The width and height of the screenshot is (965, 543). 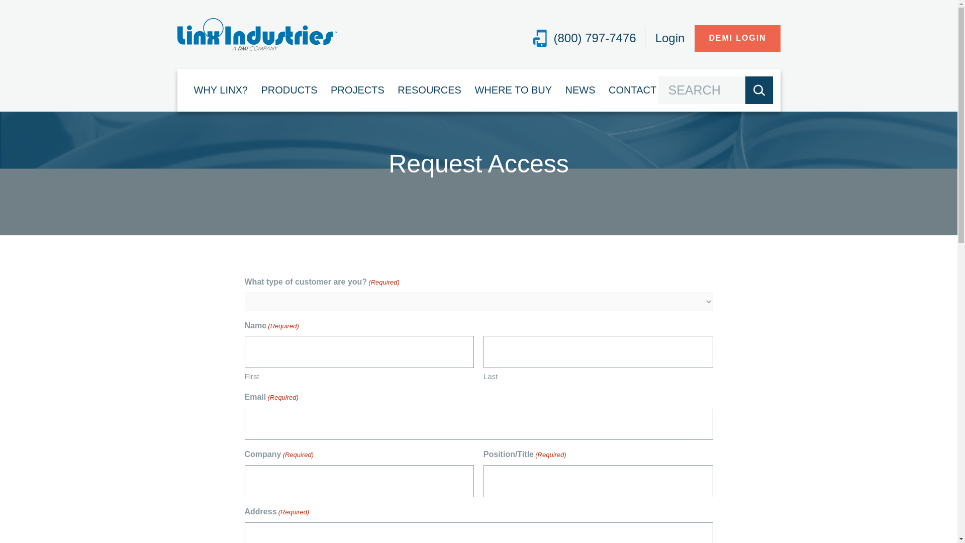 What do you see at coordinates (220, 89) in the screenshot?
I see `WHY LINX?` at bounding box center [220, 89].